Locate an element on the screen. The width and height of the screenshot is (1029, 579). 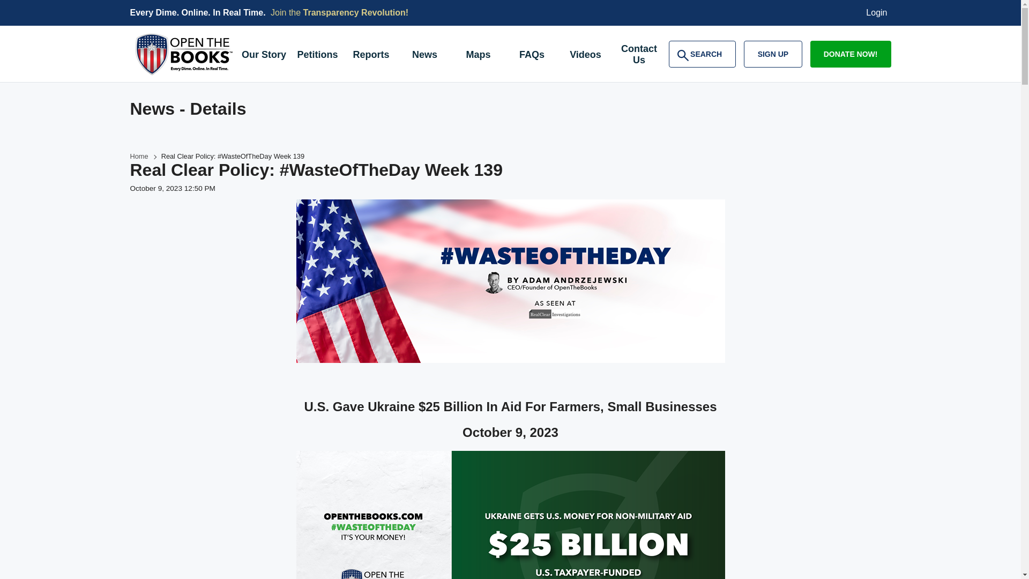
Our Story is located at coordinates (263, 56).